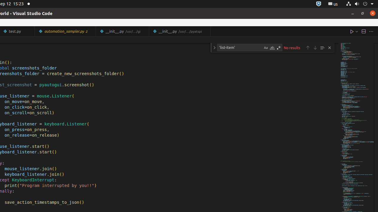 This screenshot has height=212, width=378. What do you see at coordinates (272, 48) in the screenshot?
I see `Match Whole Word (Alt+W)` at bounding box center [272, 48].